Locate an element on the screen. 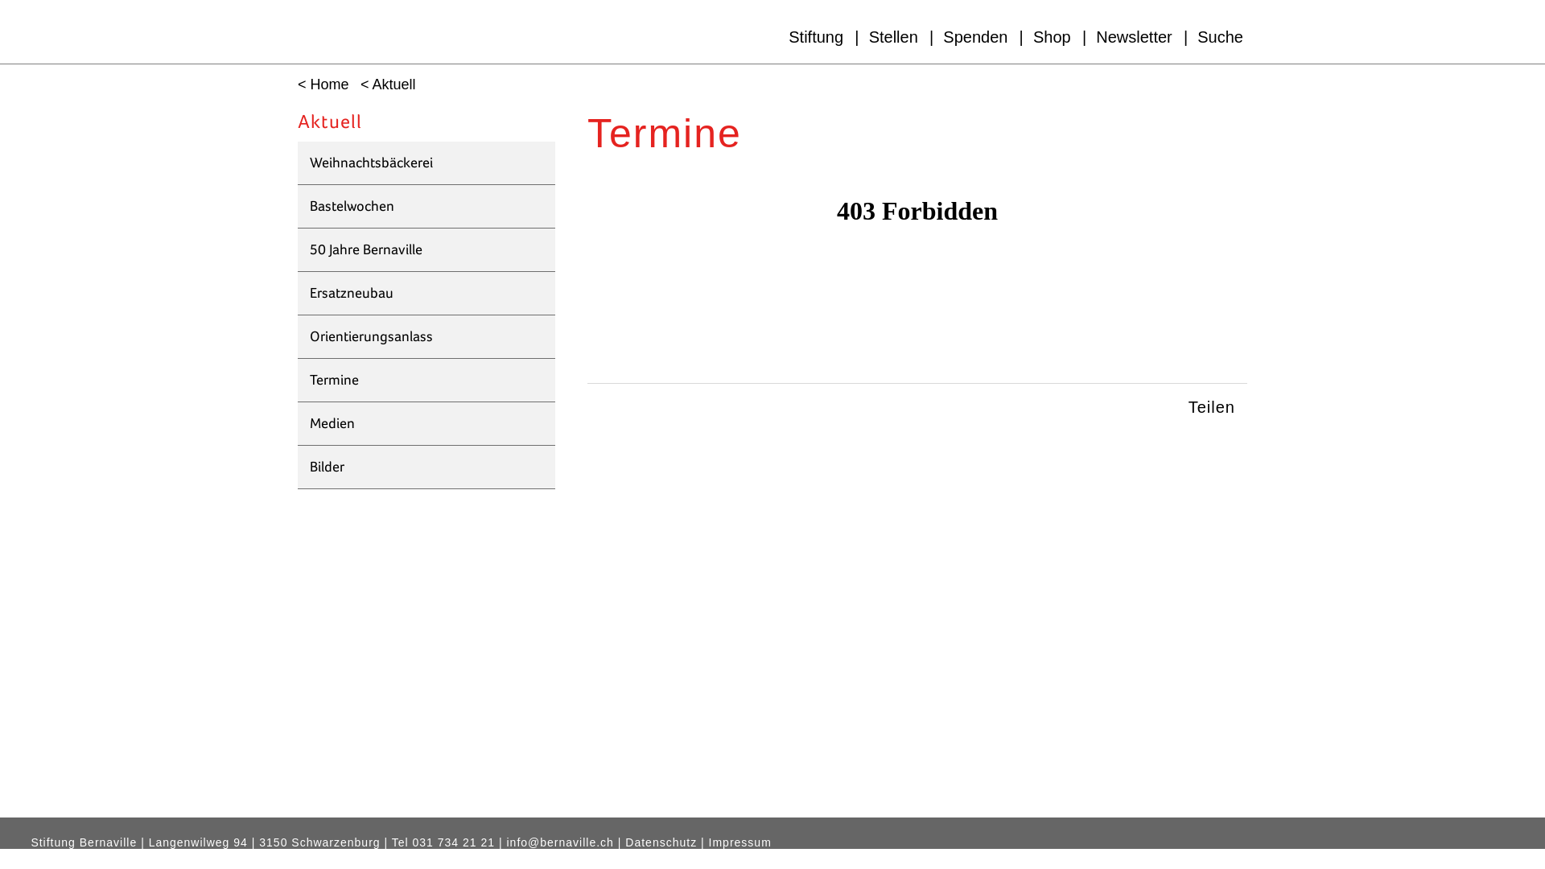 This screenshot has height=869, width=1545. Stiftung is located at coordinates (816, 37).